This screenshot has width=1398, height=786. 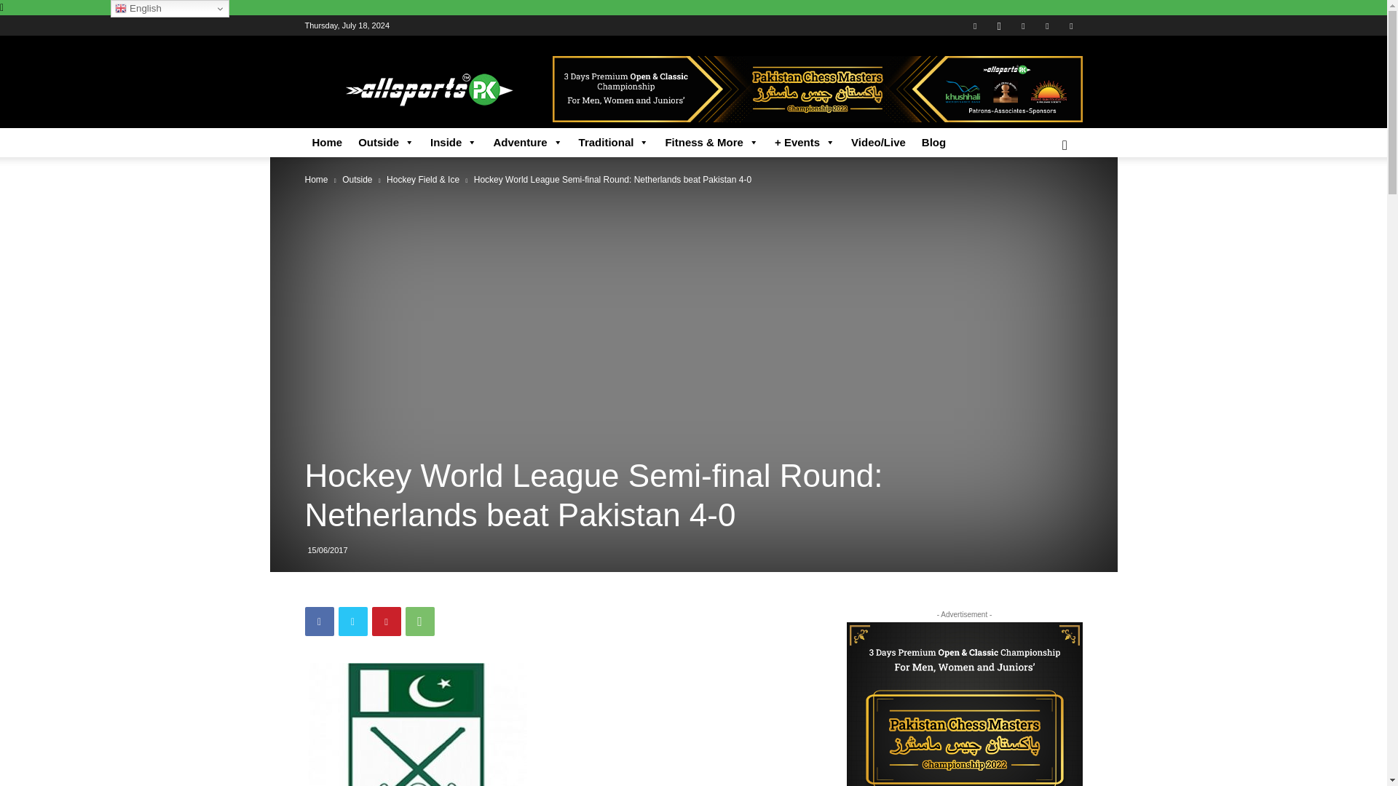 I want to click on Facebook, so click(x=974, y=25).